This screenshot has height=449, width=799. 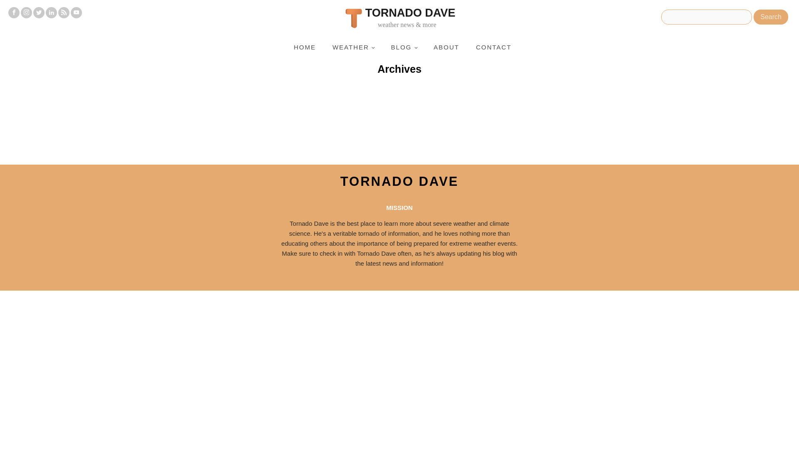 What do you see at coordinates (399, 181) in the screenshot?
I see `TORNADO DAVE` at bounding box center [399, 181].